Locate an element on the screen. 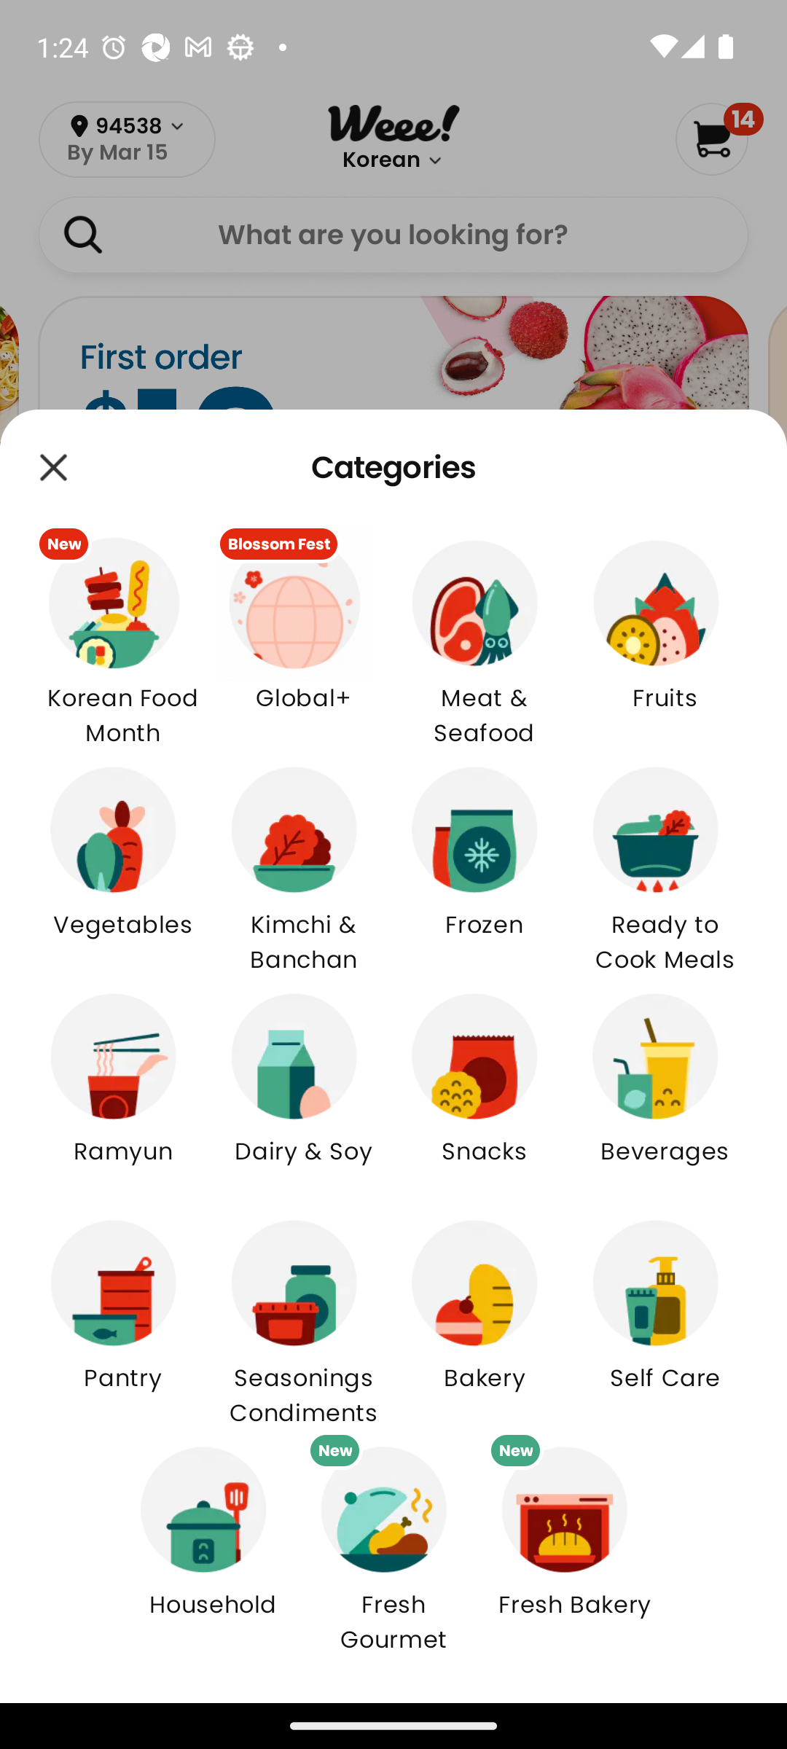 The height and width of the screenshot is (1749, 787). Seasonings Condiments is located at coordinates (303, 1316).